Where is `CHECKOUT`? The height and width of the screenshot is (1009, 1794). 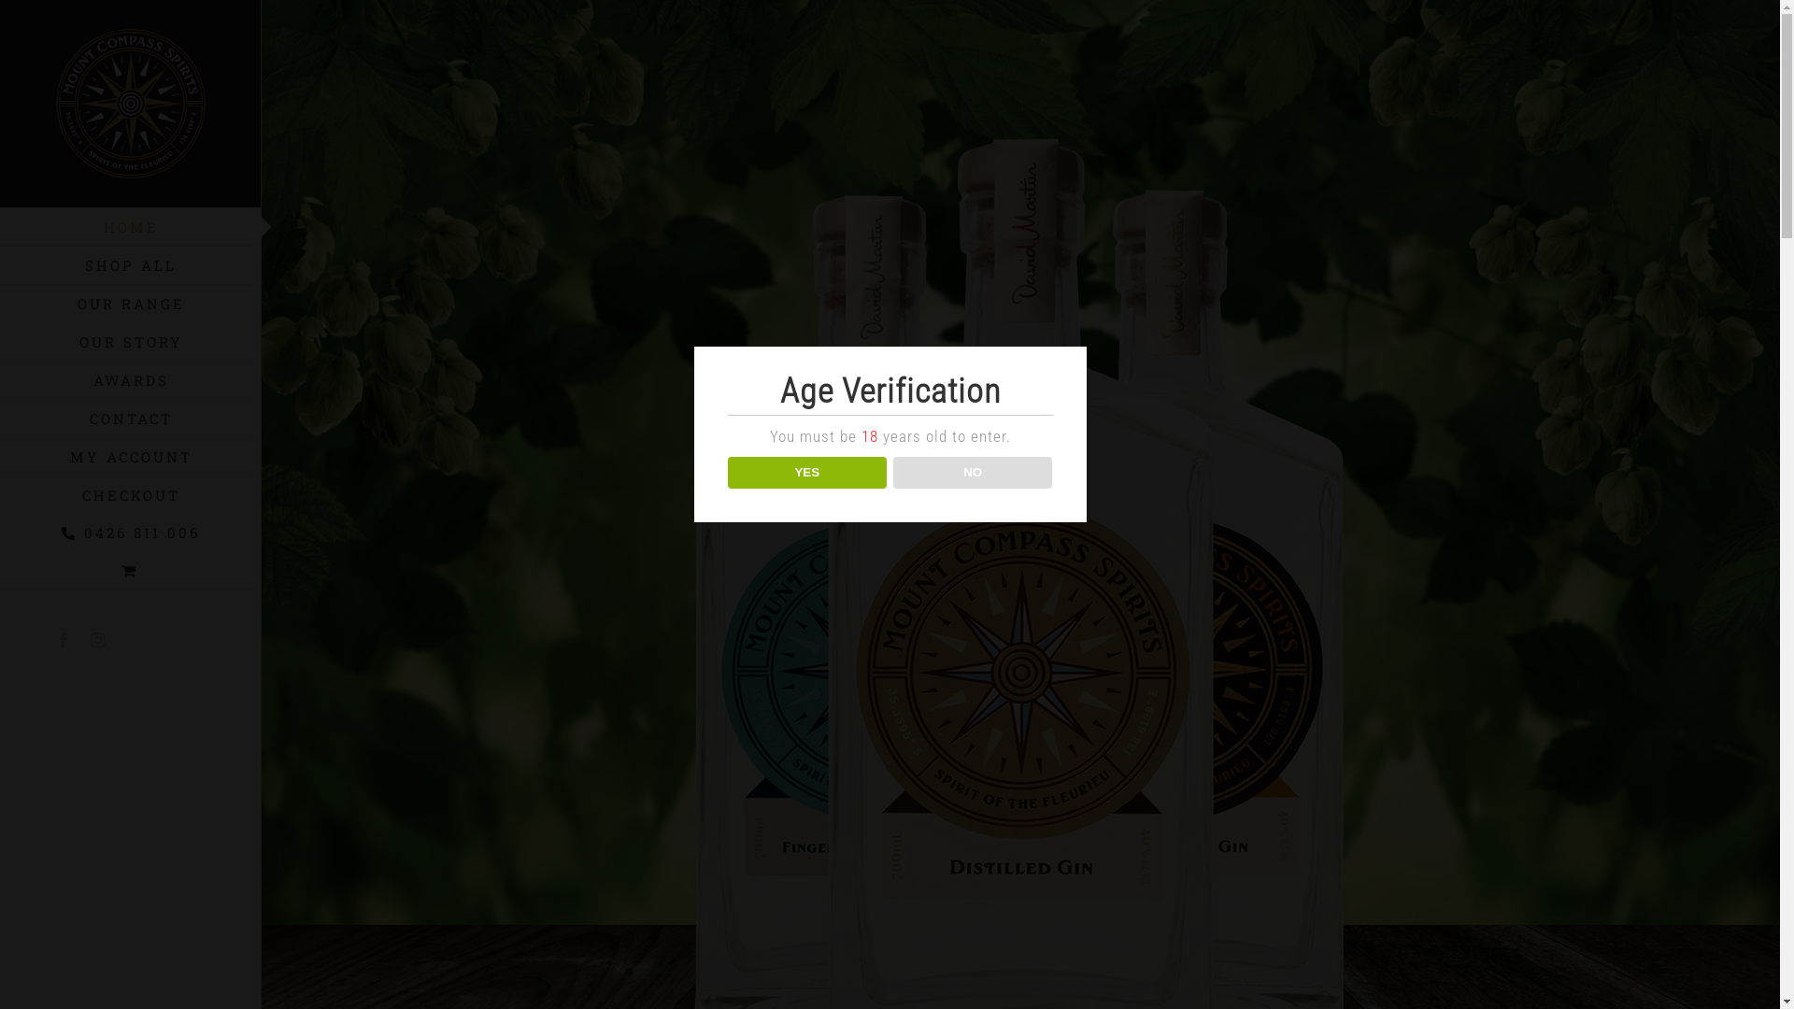
CHECKOUT is located at coordinates (131, 495).